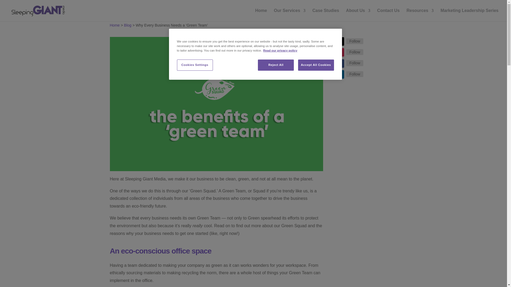 Image resolution: width=511 pixels, height=287 pixels. I want to click on Case Studies, so click(326, 15).